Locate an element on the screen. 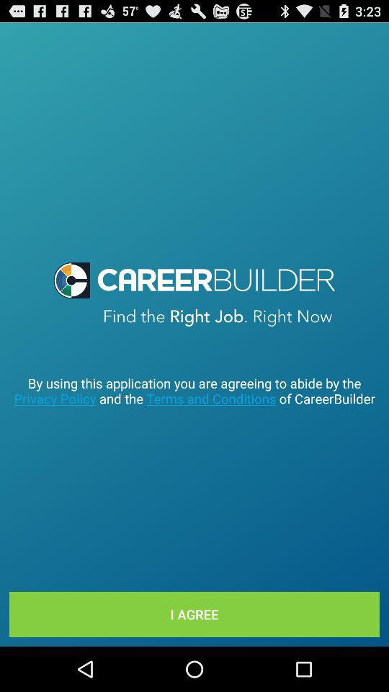 The image size is (389, 692). choose the i agree at the bottom is located at coordinates (194, 614).